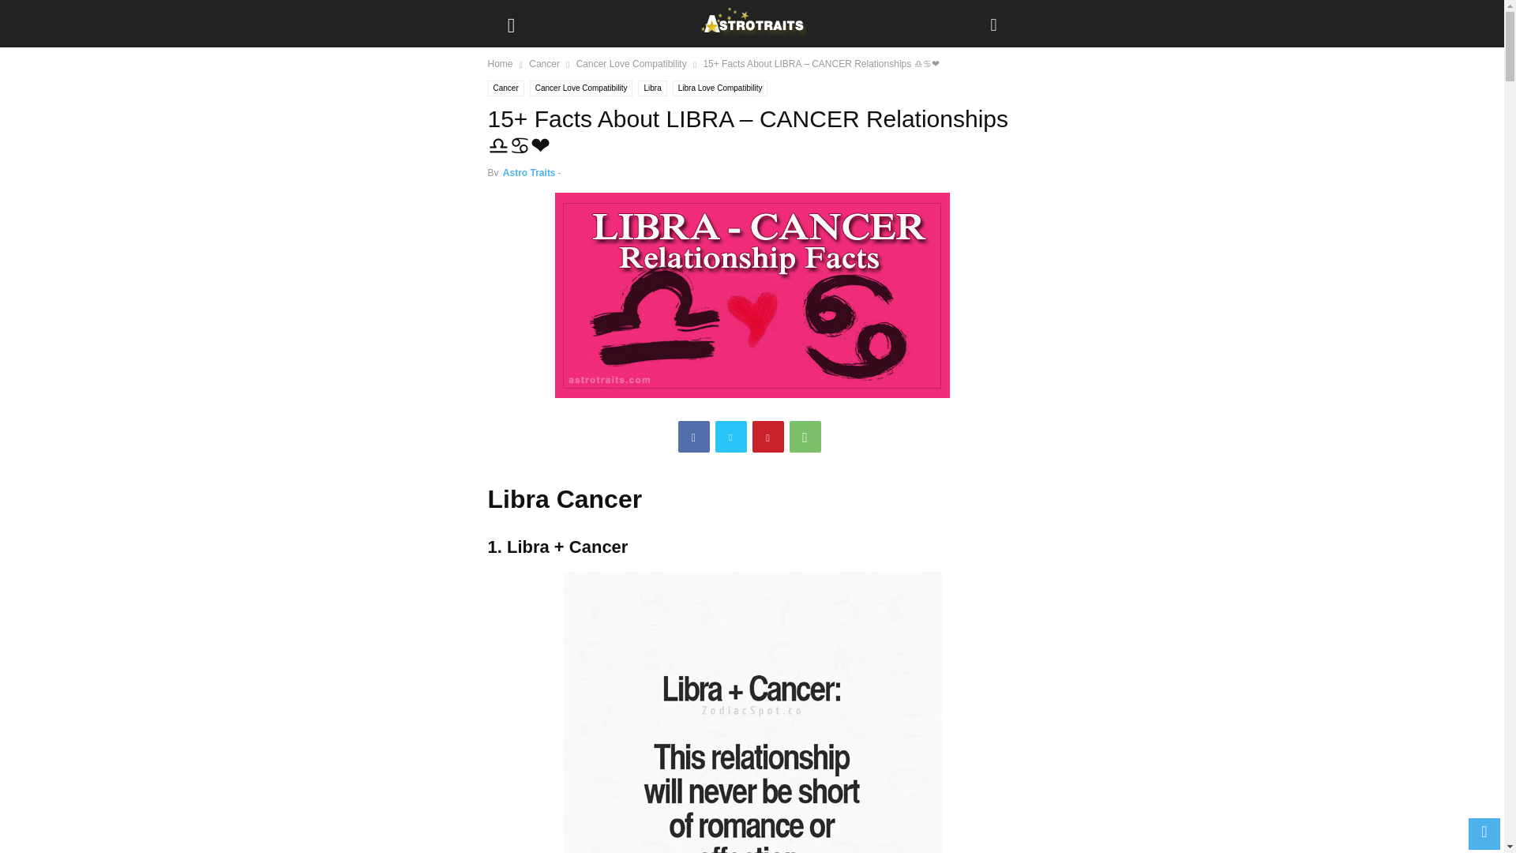 The image size is (1516, 853). I want to click on View all posts in Cancer Love Compatibility, so click(631, 63).